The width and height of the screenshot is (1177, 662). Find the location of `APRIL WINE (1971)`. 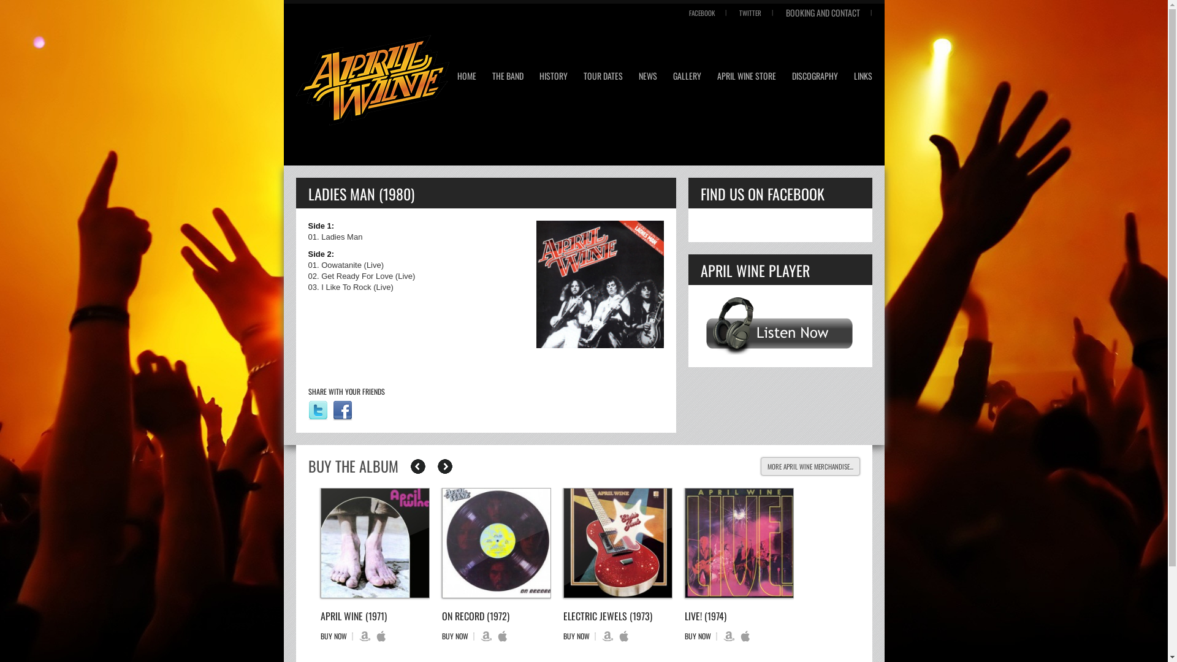

APRIL WINE (1971) is located at coordinates (353, 616).